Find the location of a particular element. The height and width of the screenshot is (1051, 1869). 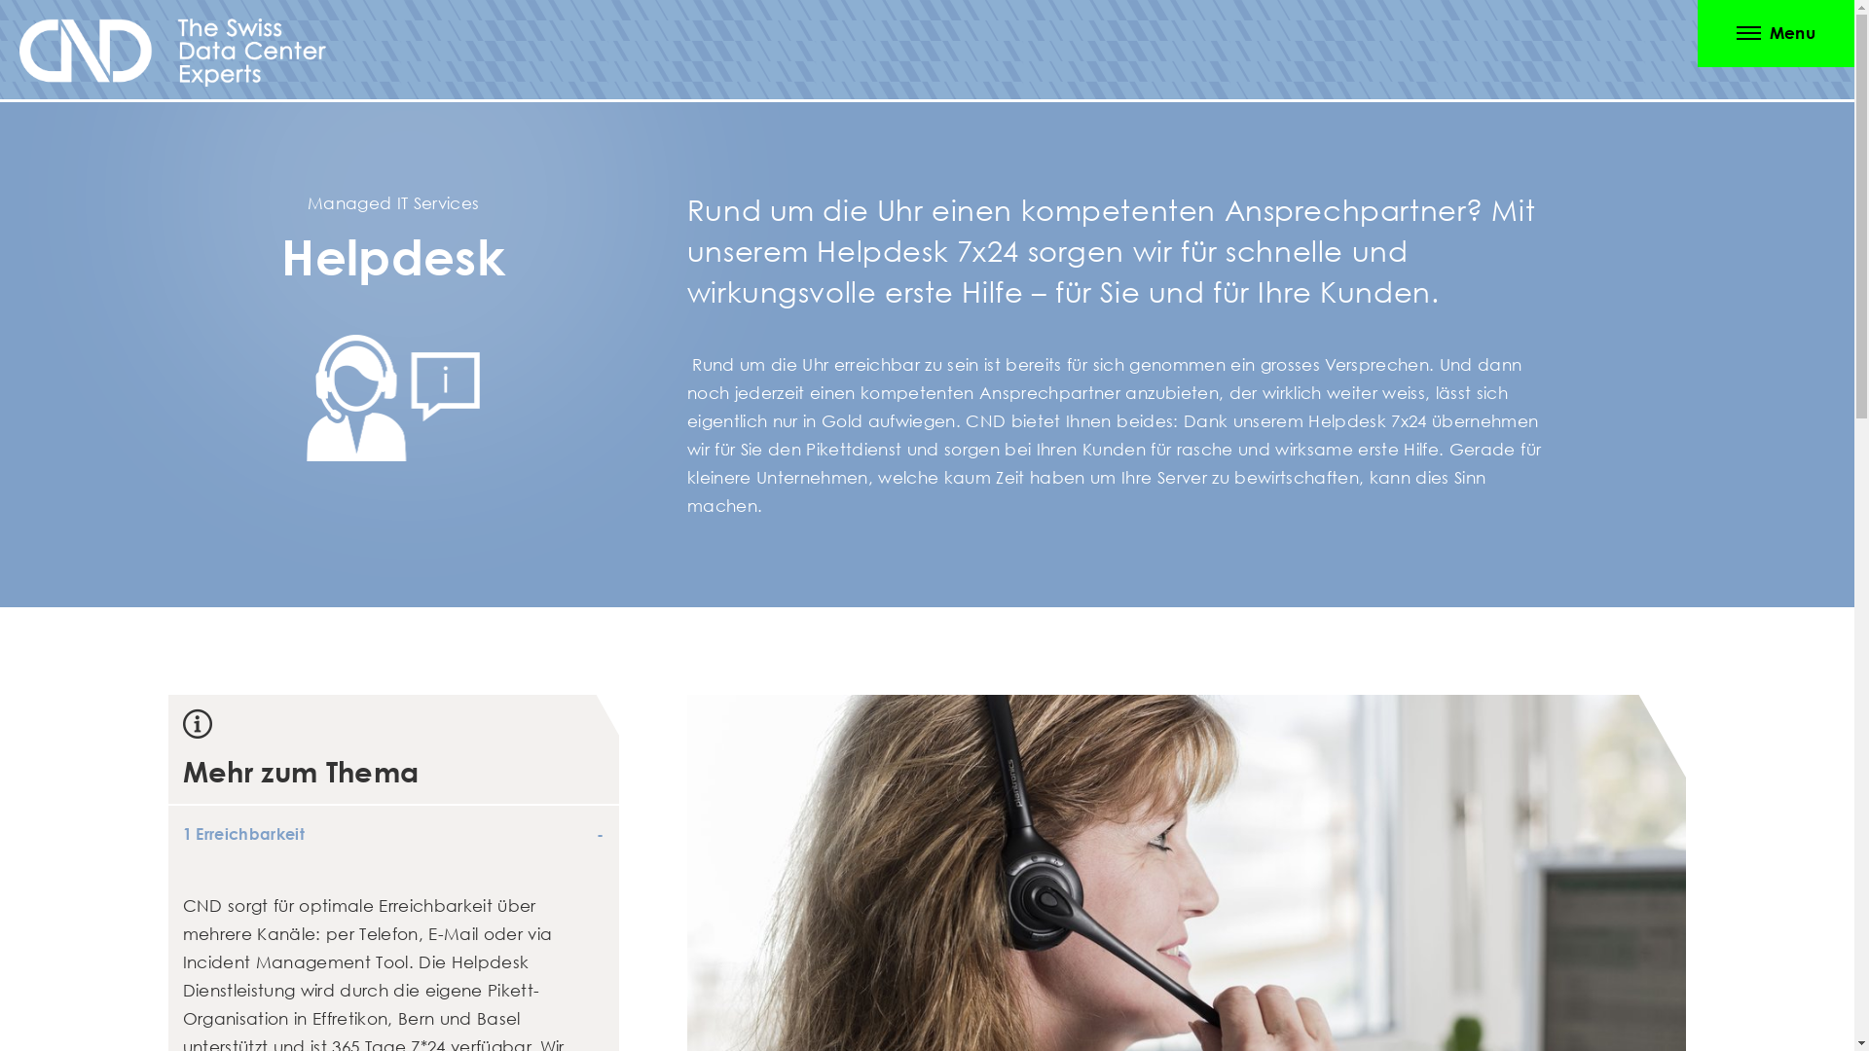

Menu is located at coordinates (1776, 33).